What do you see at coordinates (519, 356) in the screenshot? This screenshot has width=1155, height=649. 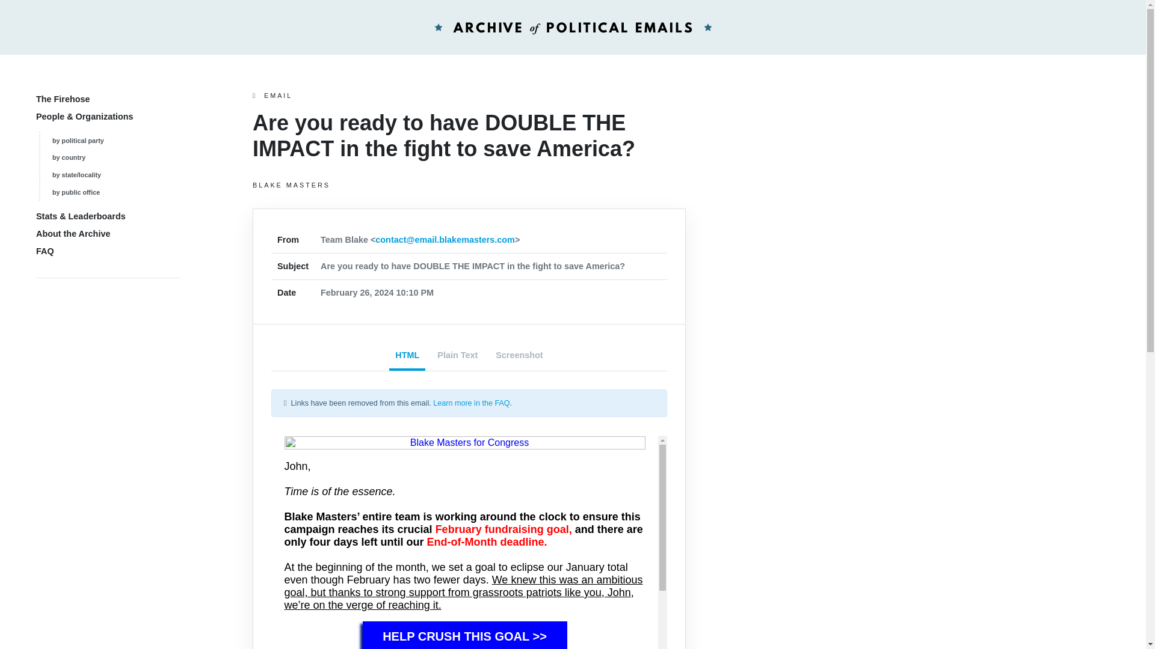 I see `Screenshot` at bounding box center [519, 356].